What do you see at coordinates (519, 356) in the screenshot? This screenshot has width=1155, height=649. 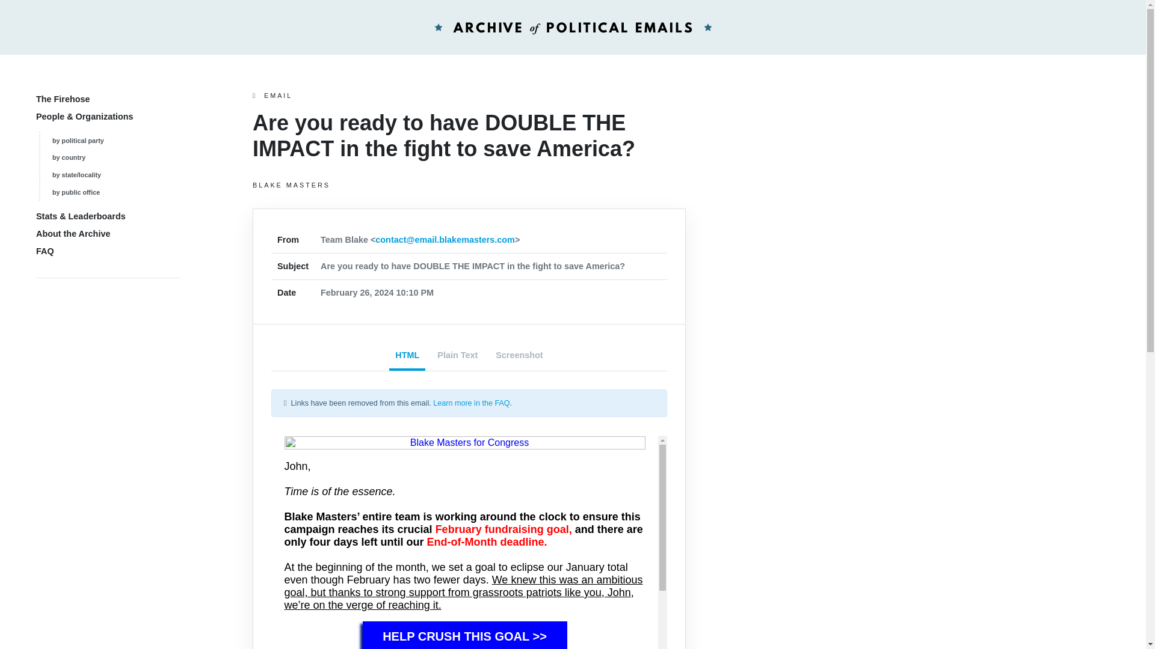 I see `Screenshot` at bounding box center [519, 356].